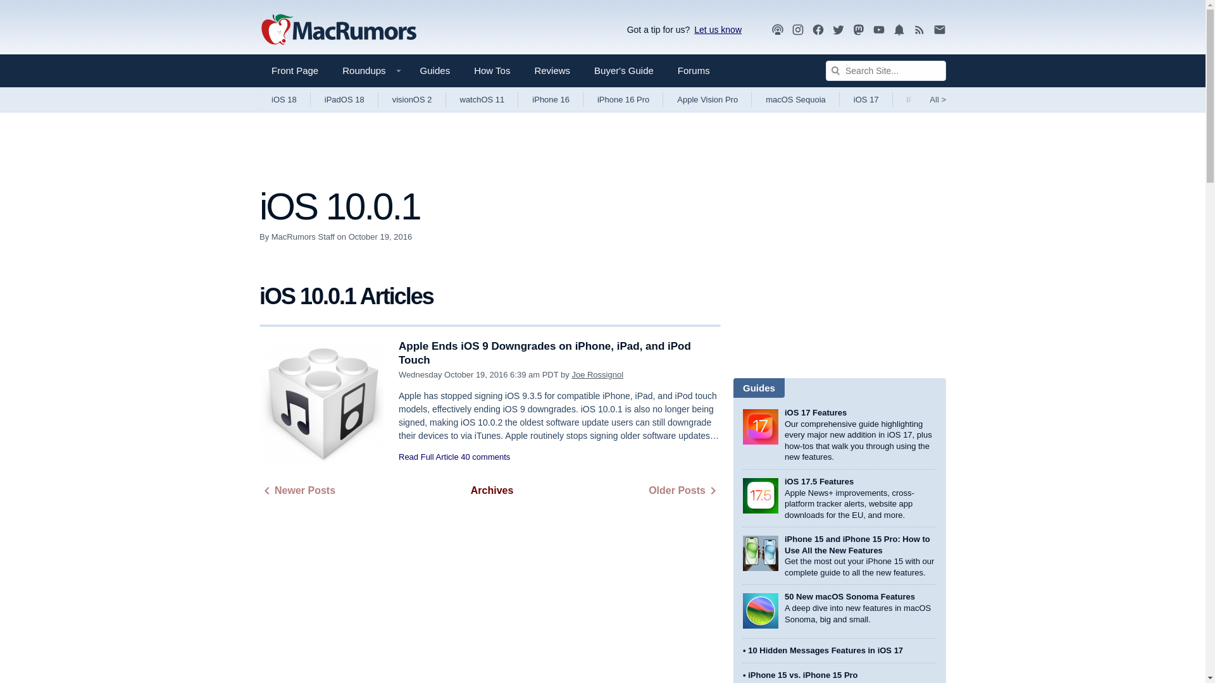  Describe the element at coordinates (295, 71) in the screenshot. I see `Front` at that location.